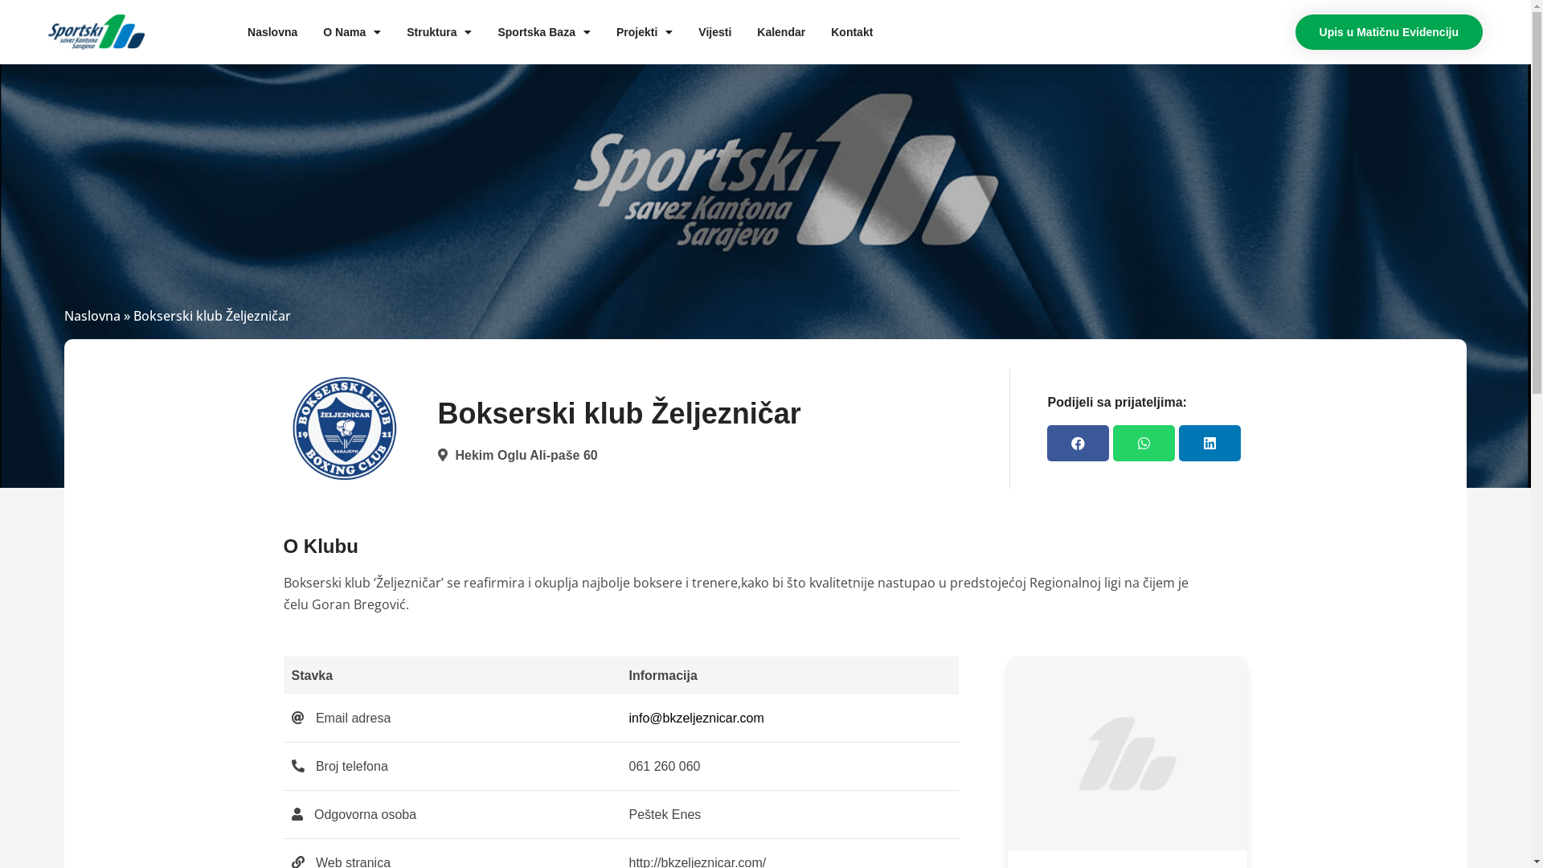 The height and width of the screenshot is (868, 1543). Describe the element at coordinates (645, 32) in the screenshot. I see `Projekti` at that location.